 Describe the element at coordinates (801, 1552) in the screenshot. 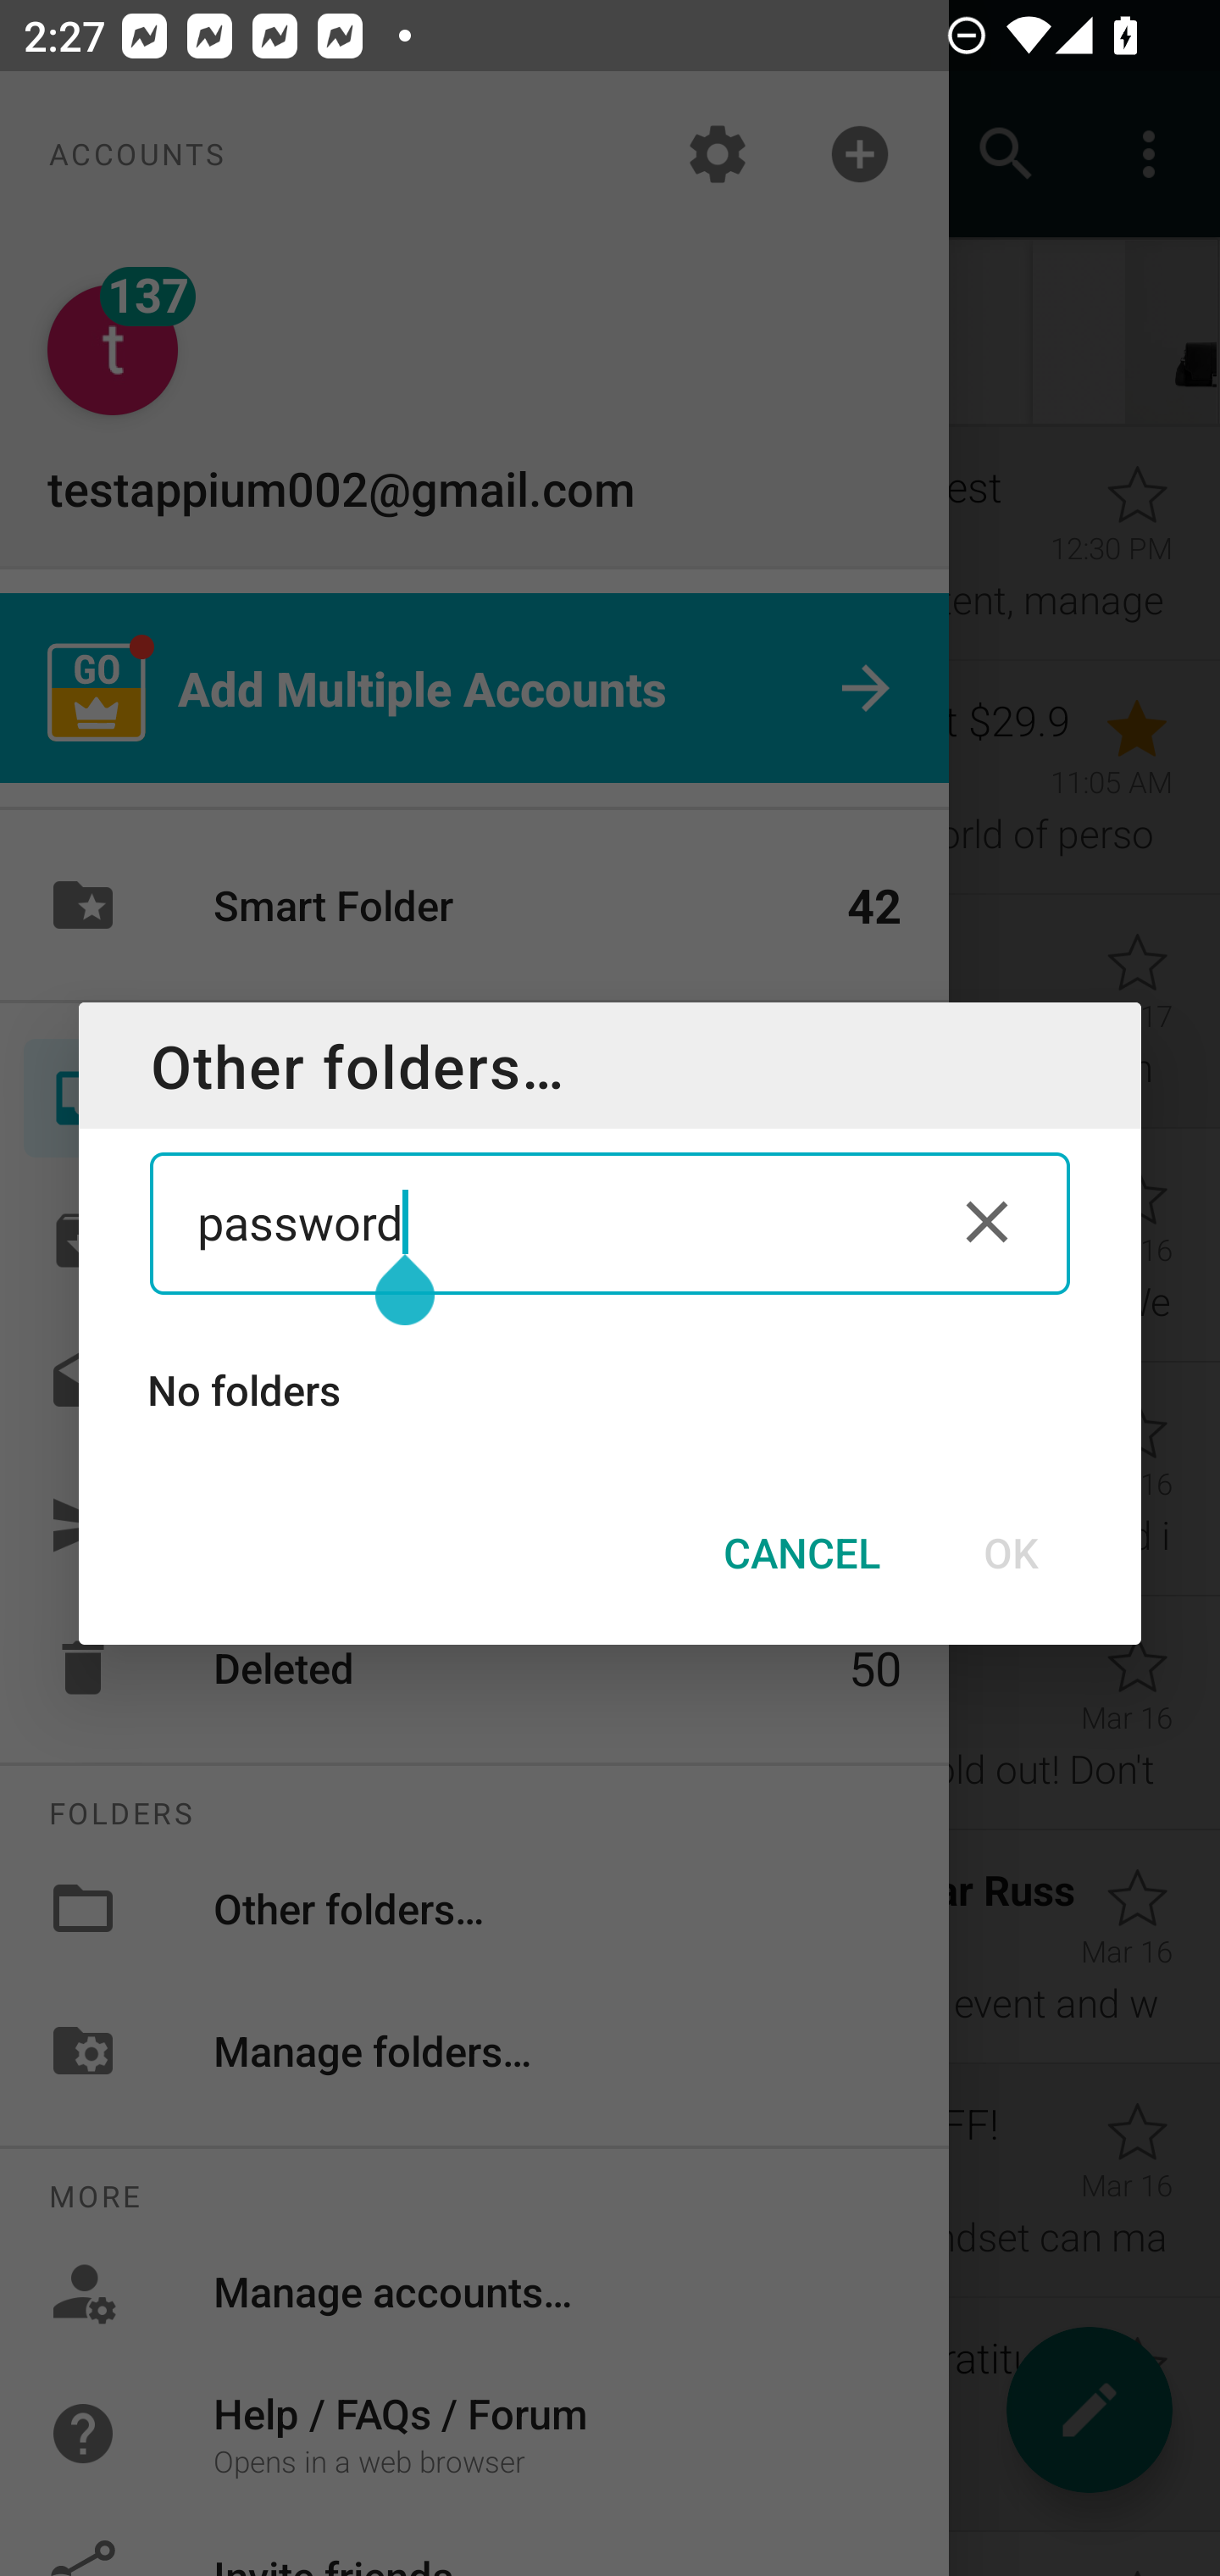

I see `CANCEL` at that location.